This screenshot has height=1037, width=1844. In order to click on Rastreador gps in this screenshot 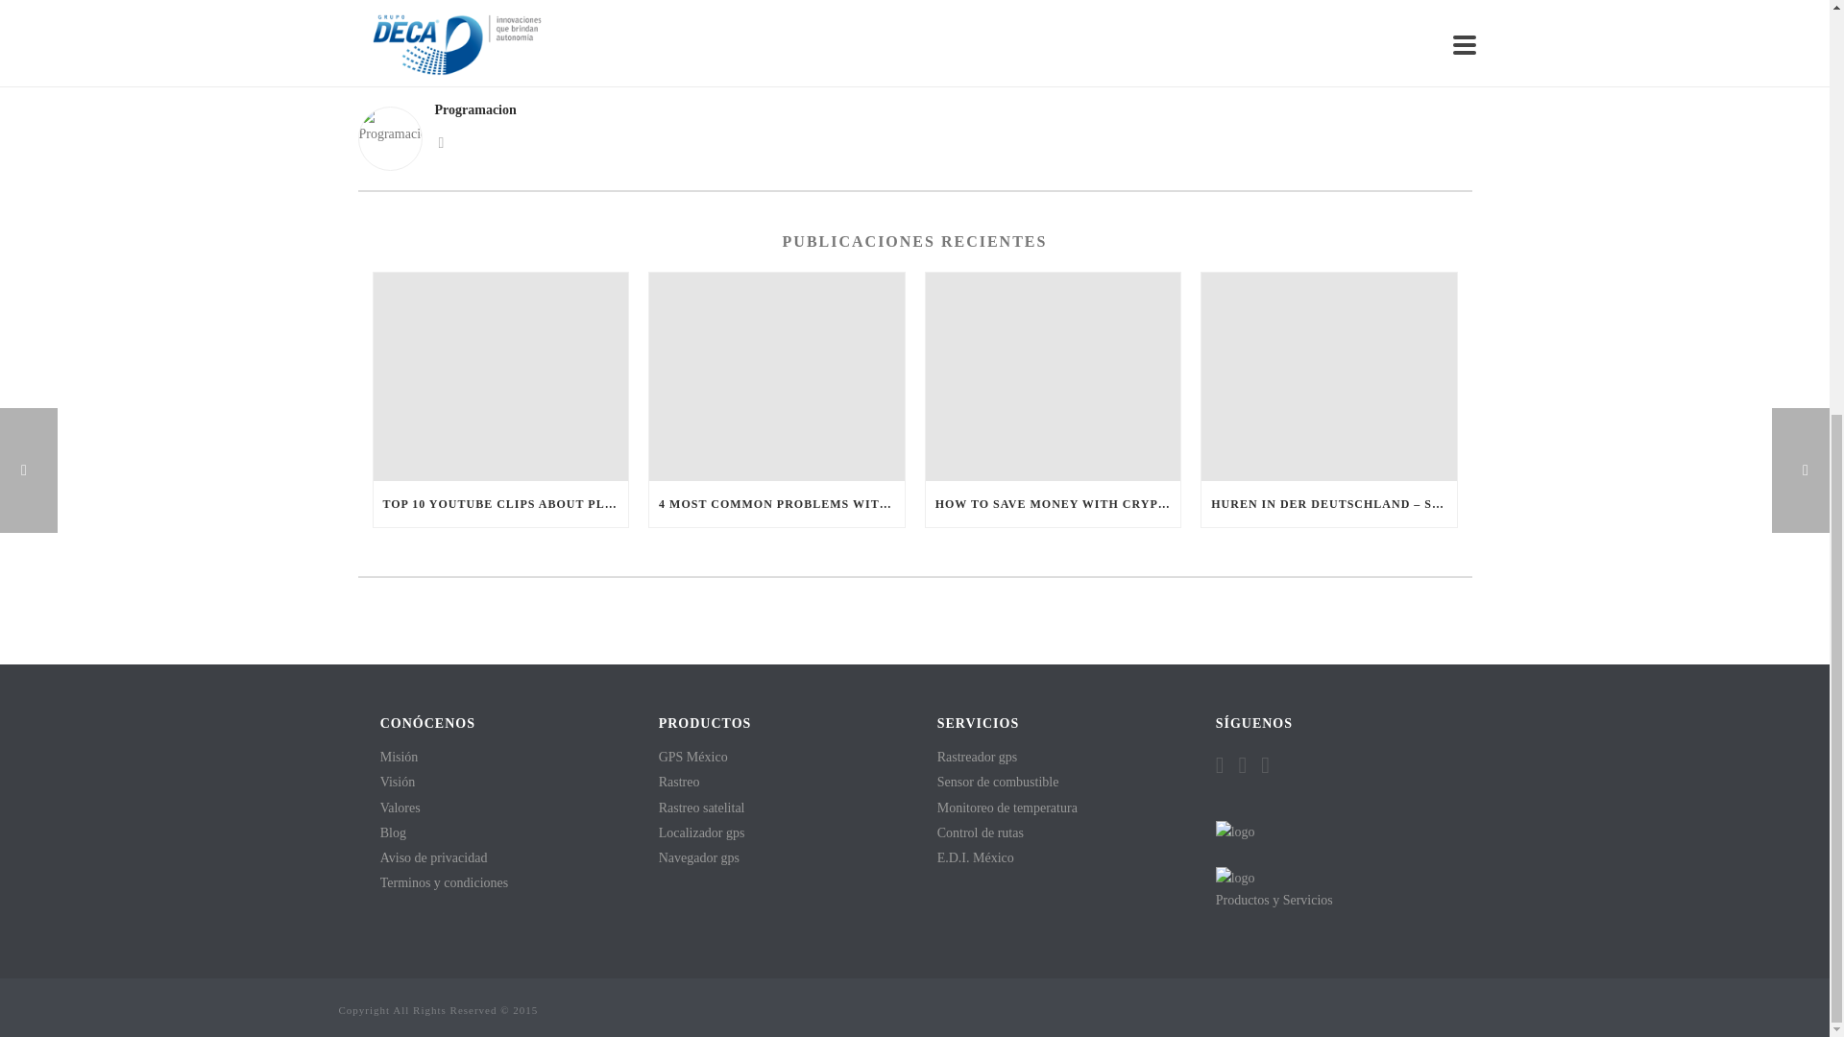, I will do `click(977, 757)`.